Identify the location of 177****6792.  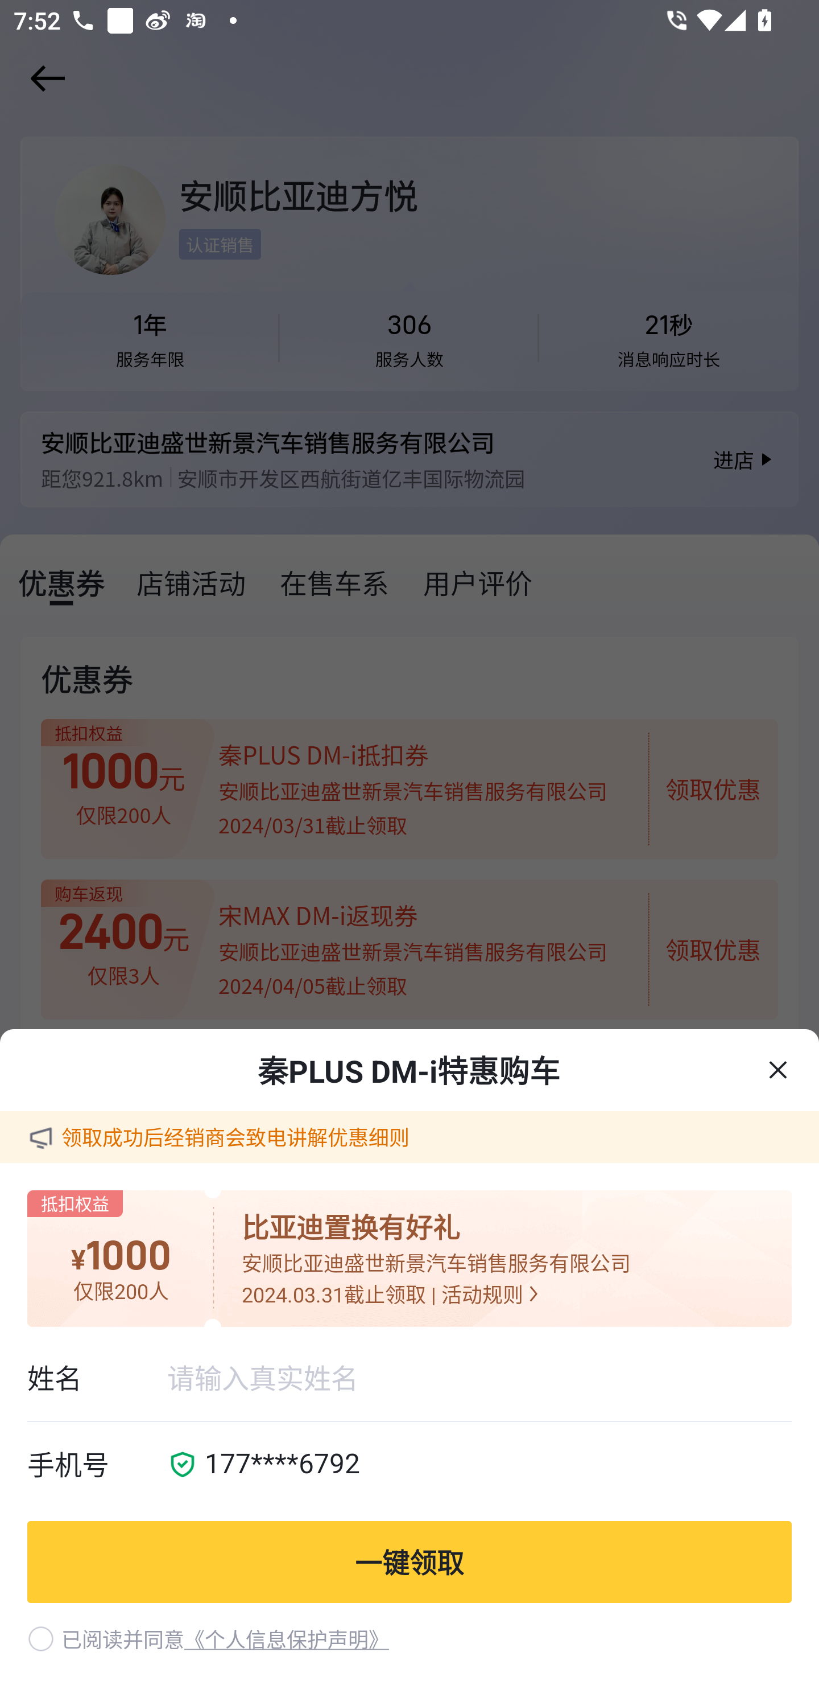
(491, 1465).